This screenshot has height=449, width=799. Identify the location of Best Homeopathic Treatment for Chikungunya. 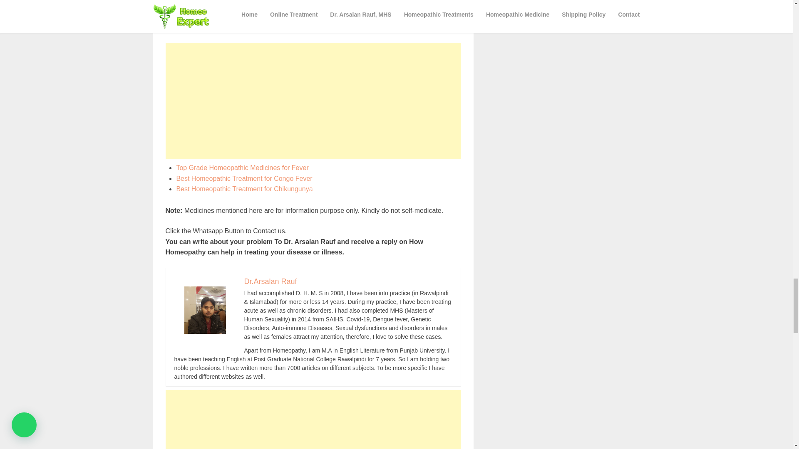
(244, 189).